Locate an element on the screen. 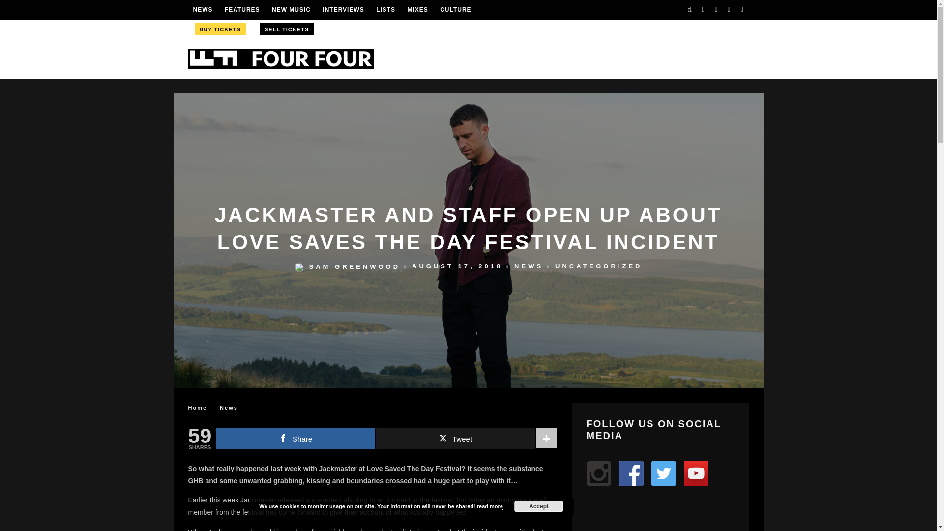 Image resolution: width=944 pixels, height=531 pixels. INTERVIEWS is located at coordinates (343, 10).